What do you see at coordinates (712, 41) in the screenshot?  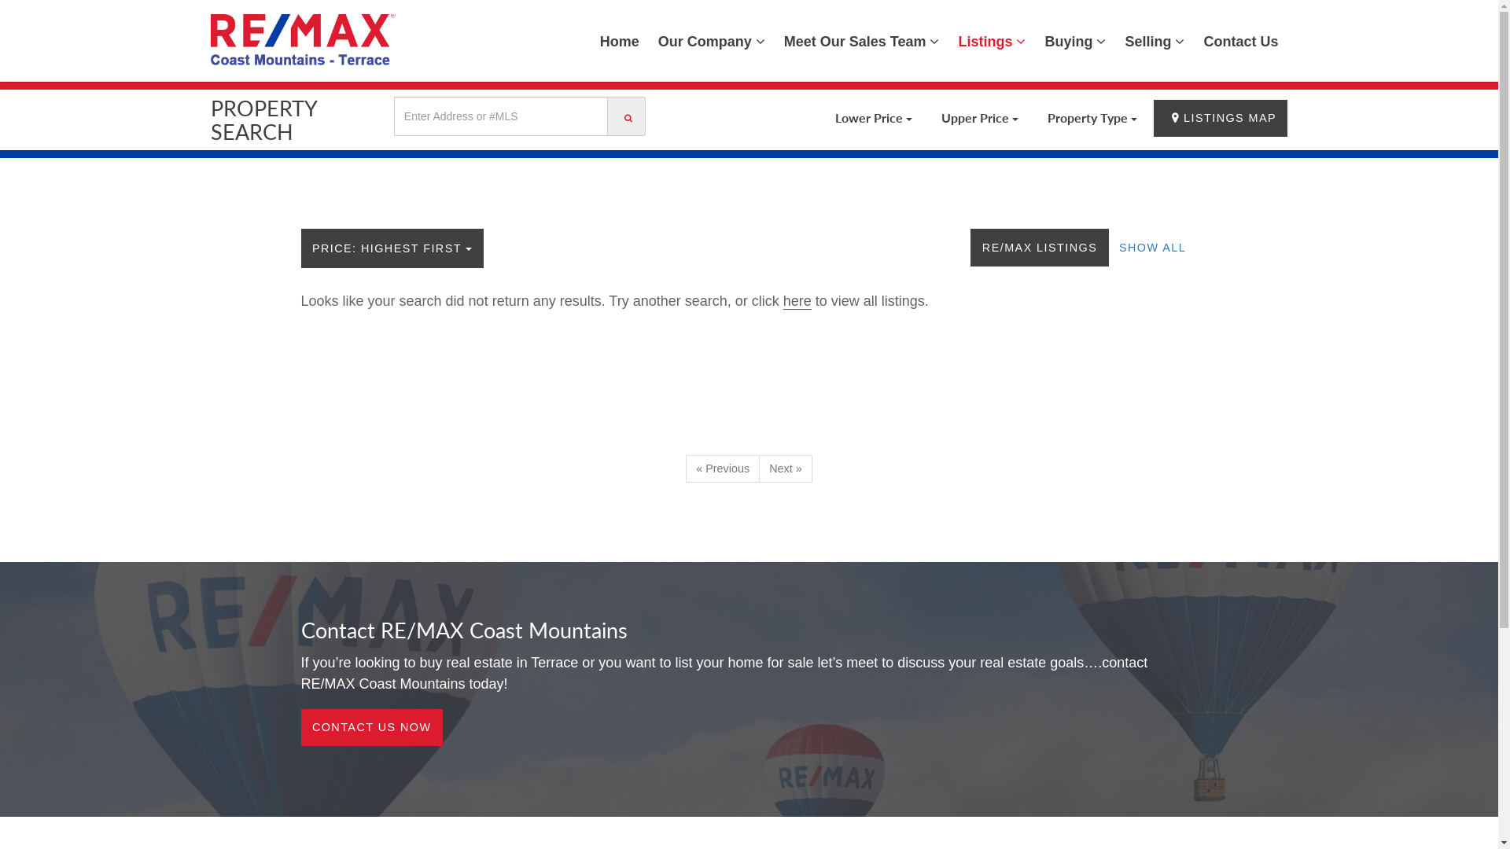 I see `Our Company` at bounding box center [712, 41].